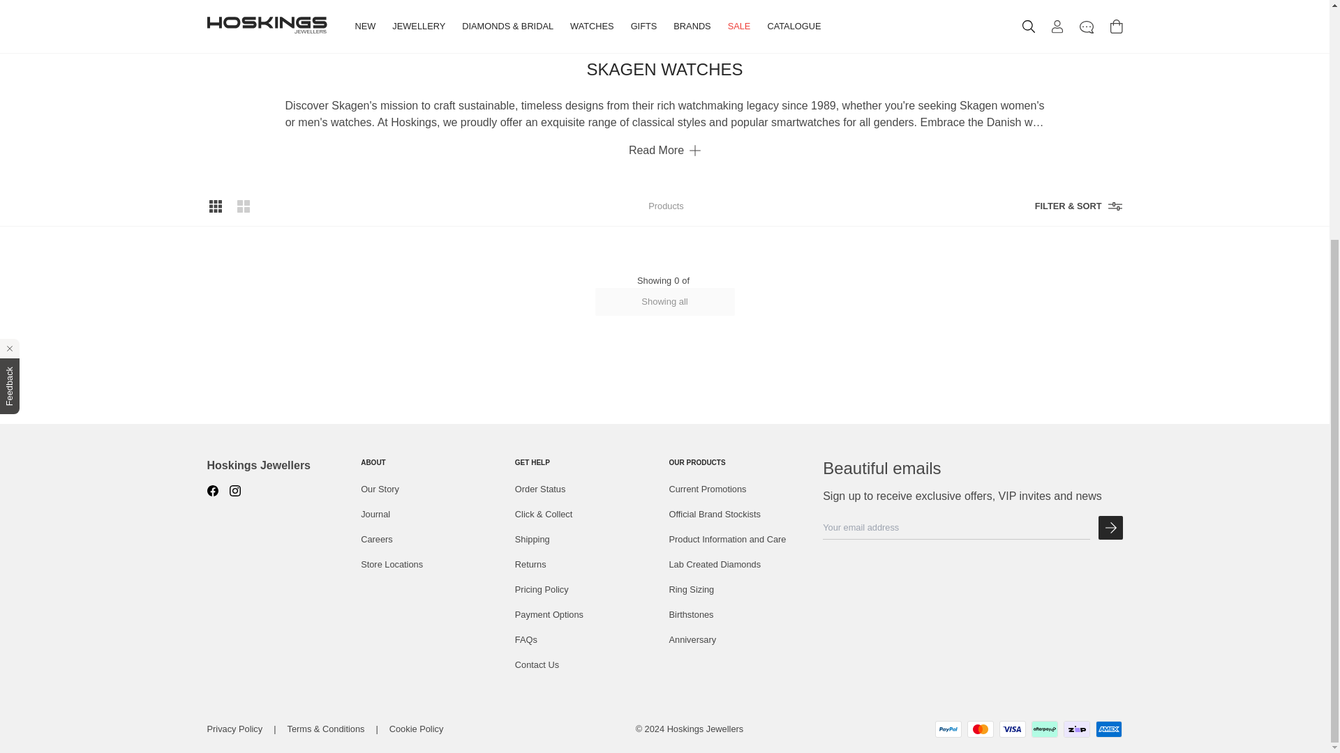 This screenshot has height=753, width=1340. I want to click on Official Brand Stockists, so click(741, 515).